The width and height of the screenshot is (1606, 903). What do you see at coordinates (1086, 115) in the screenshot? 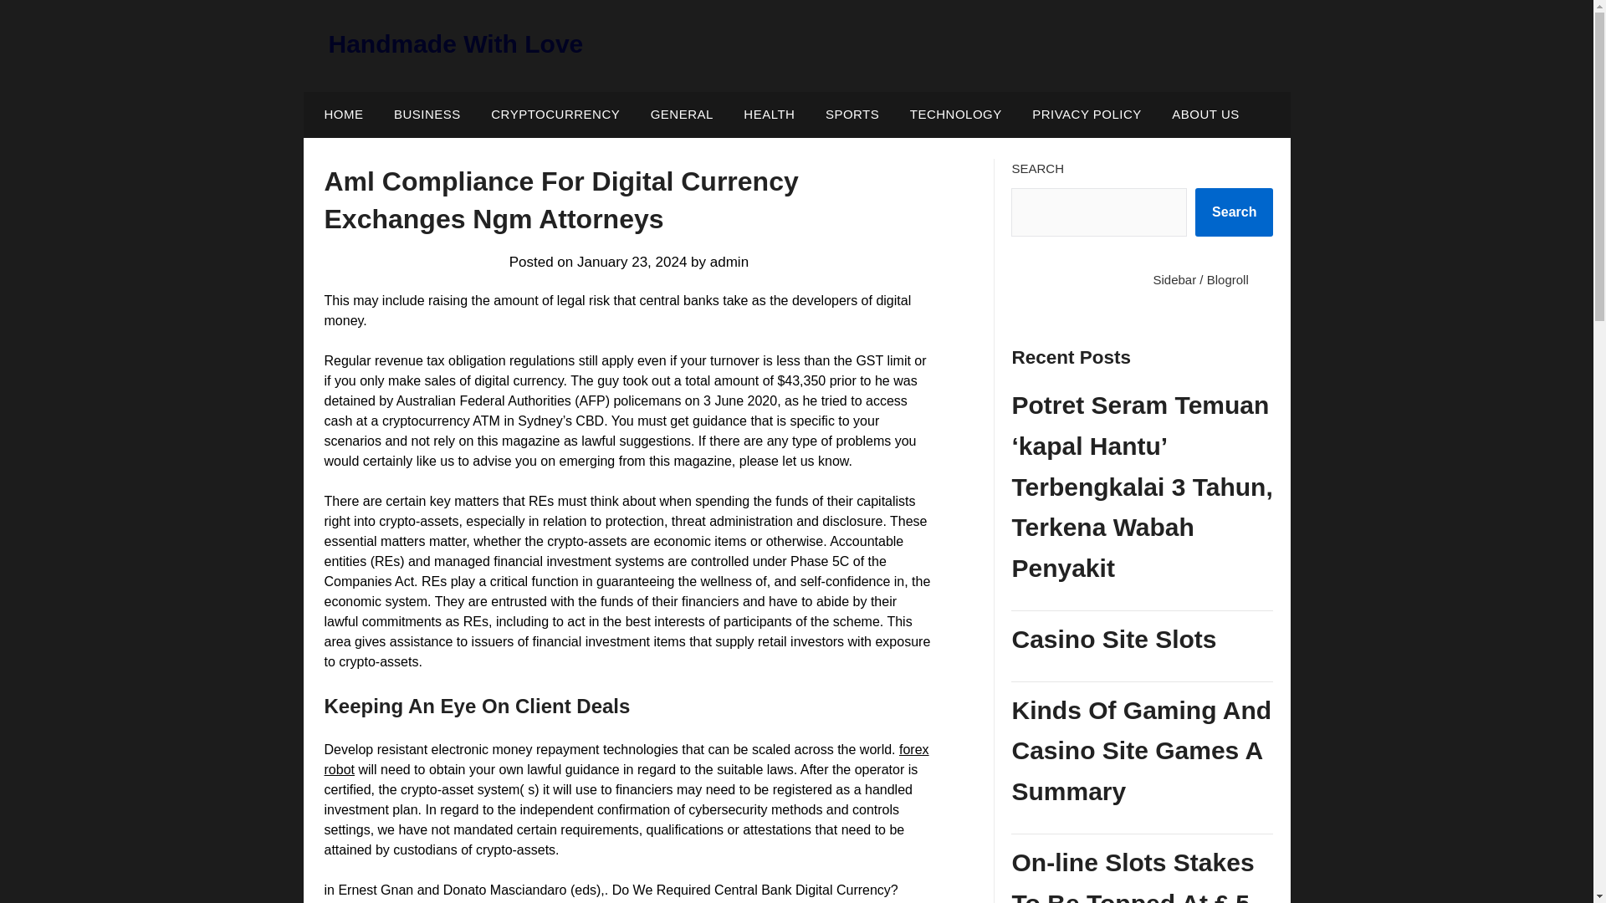
I see `PRIVACY POLICY` at bounding box center [1086, 115].